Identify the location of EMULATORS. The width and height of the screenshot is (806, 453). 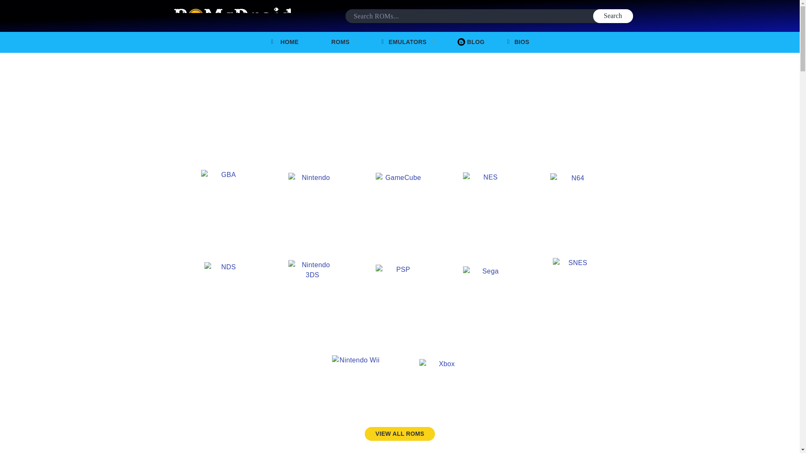
(408, 42).